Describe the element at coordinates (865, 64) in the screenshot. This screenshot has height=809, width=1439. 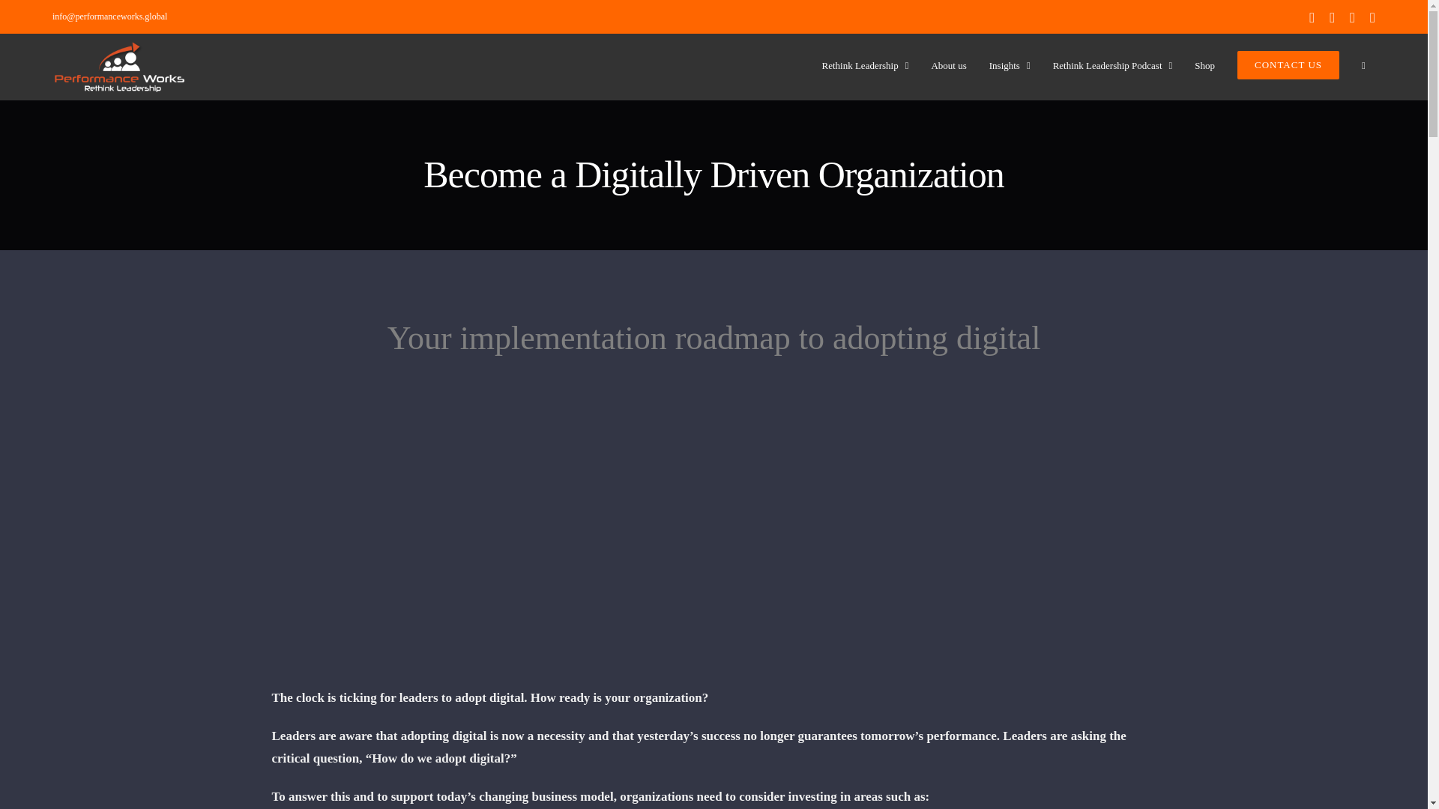
I see `Rethink Leadership` at that location.